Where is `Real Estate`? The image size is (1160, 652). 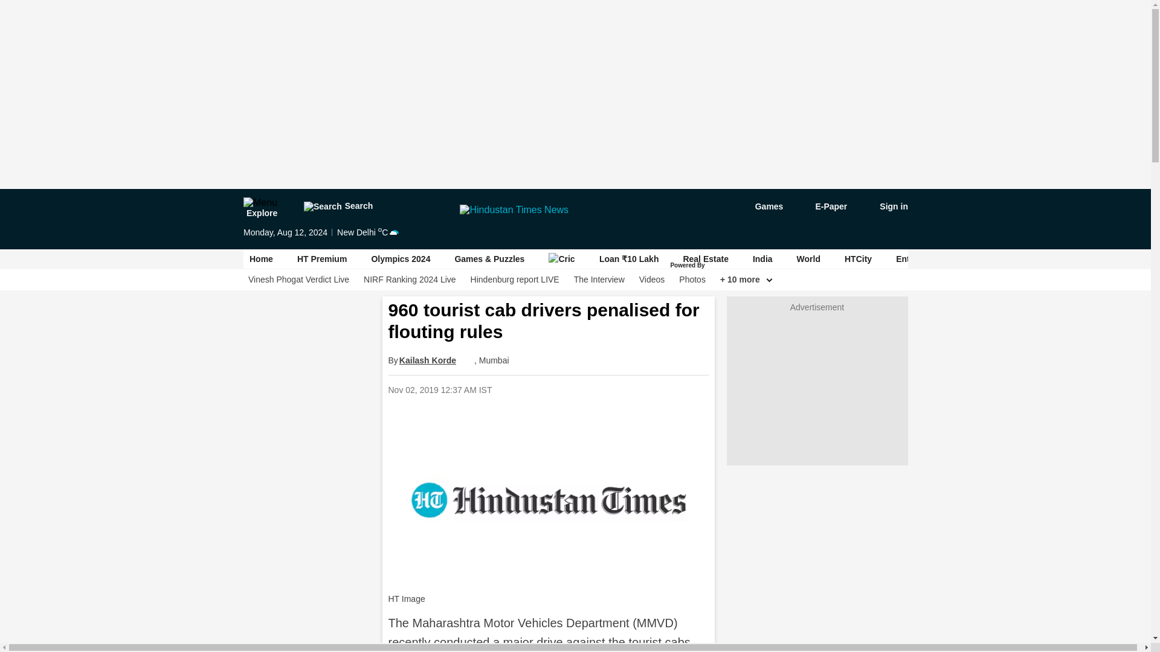 Real Estate is located at coordinates (706, 258).